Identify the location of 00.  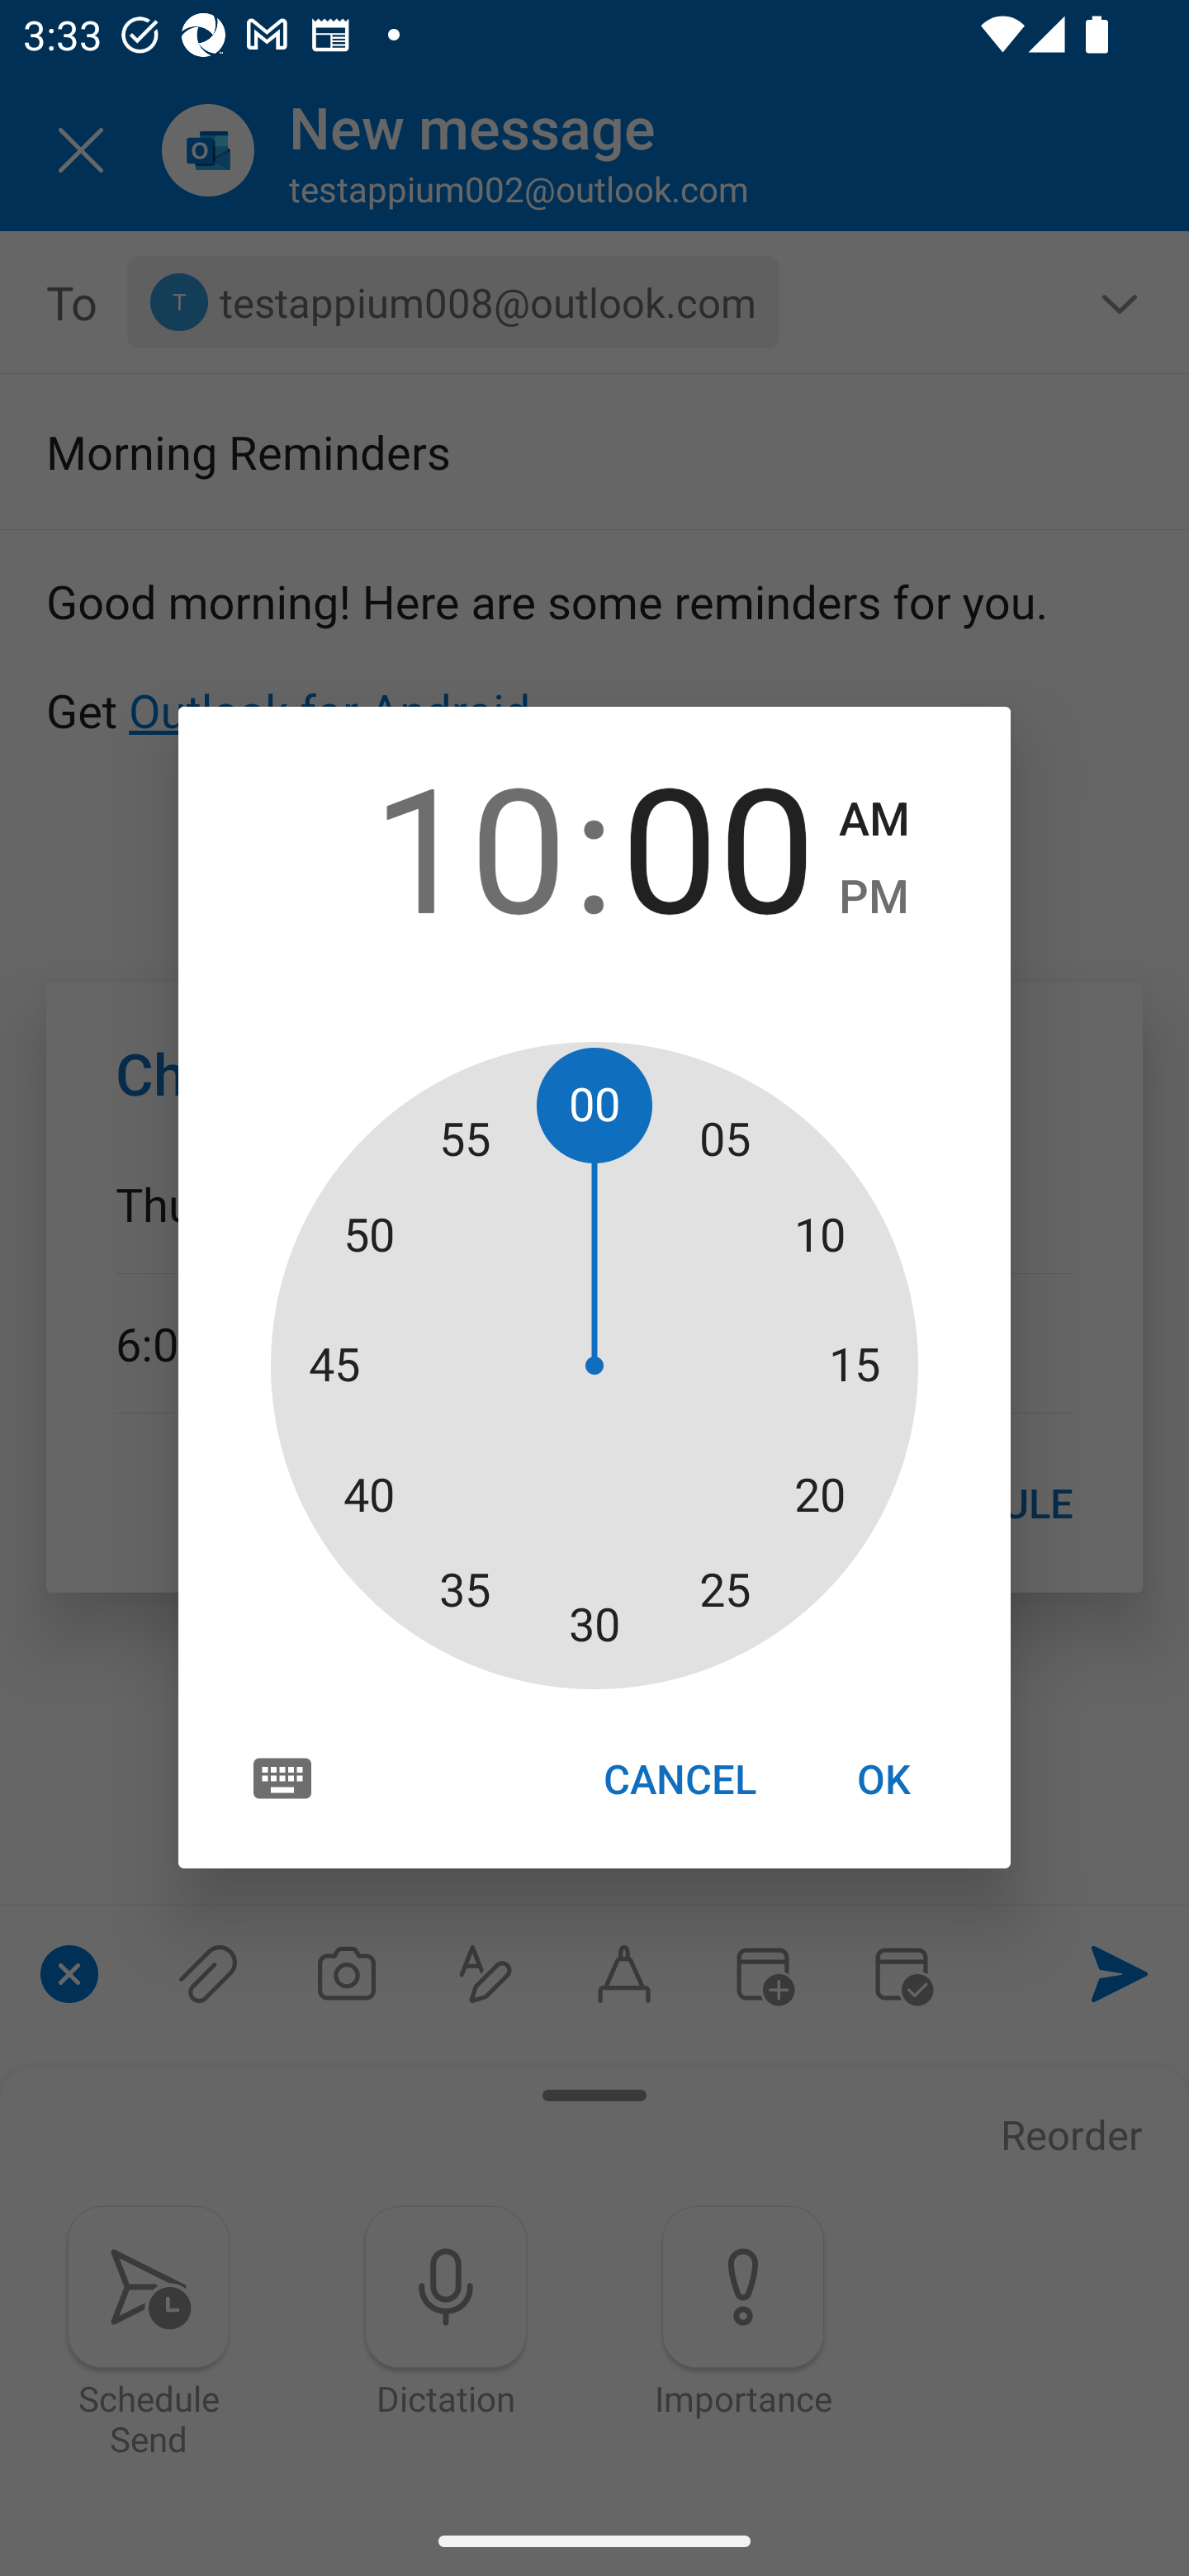
(718, 844).